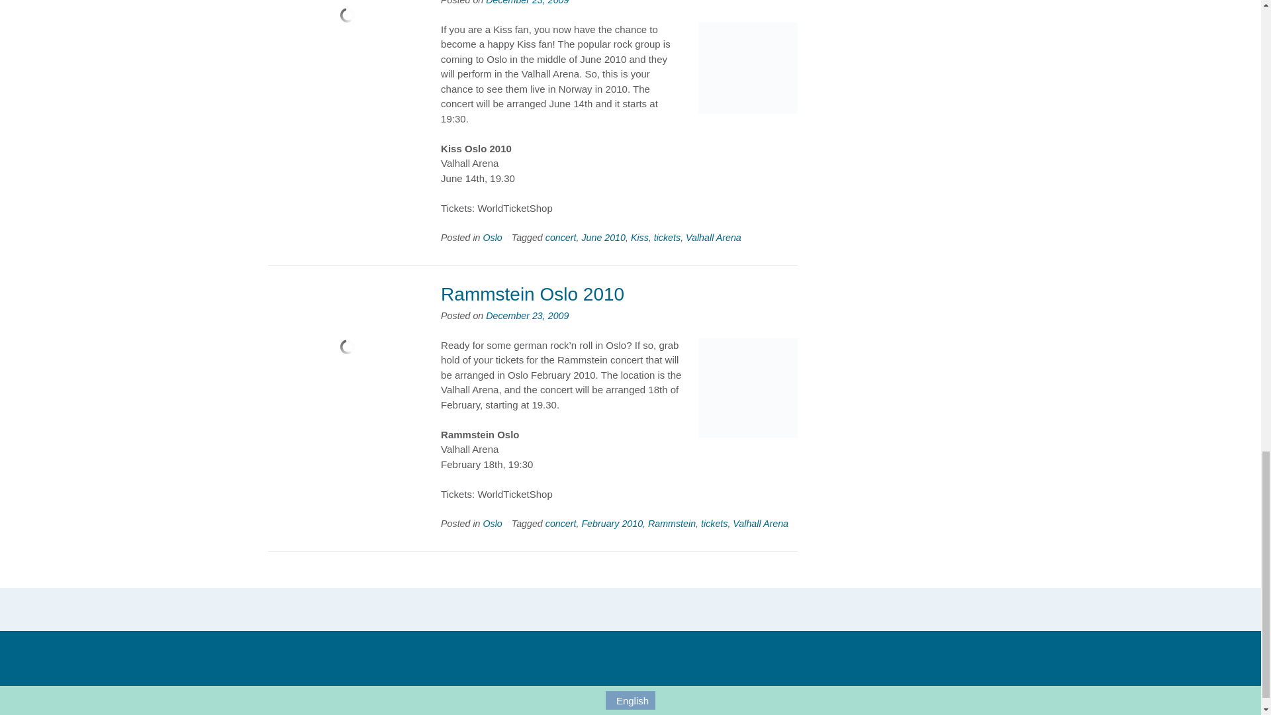 Image resolution: width=1271 pixels, height=715 pixels. Describe the element at coordinates (748, 387) in the screenshot. I see `Rammstein` at that location.